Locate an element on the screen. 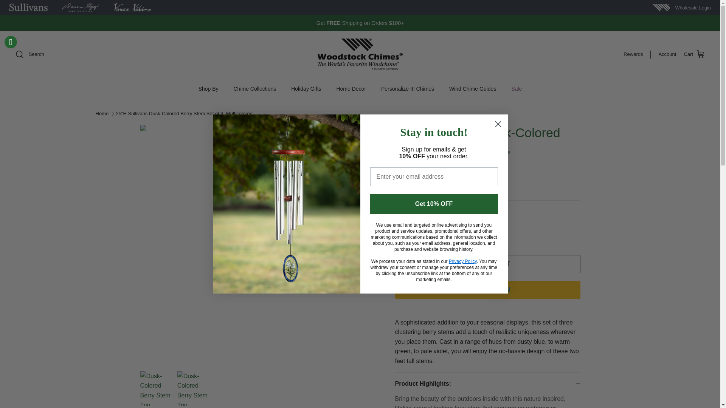 The image size is (726, 408). Wholesale Login is located at coordinates (693, 8).